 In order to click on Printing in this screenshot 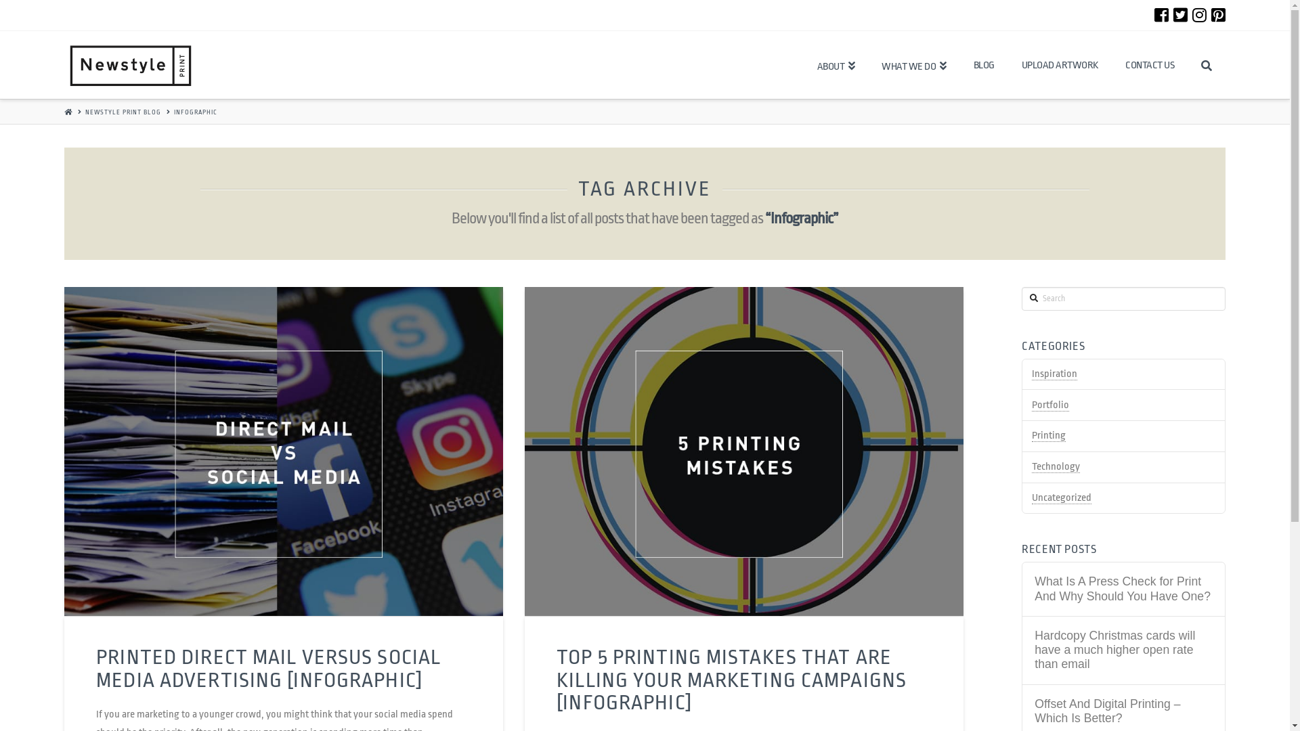, I will do `click(1049, 436)`.